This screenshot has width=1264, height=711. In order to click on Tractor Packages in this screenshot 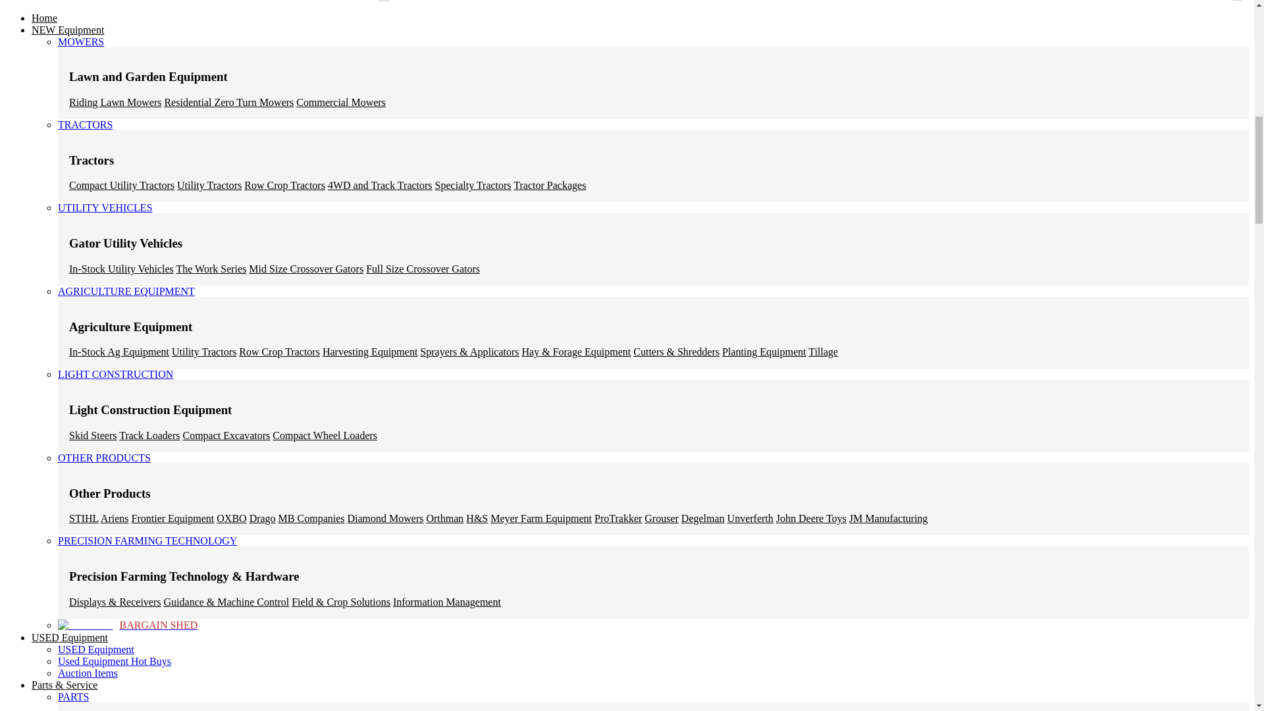, I will do `click(549, 186)`.